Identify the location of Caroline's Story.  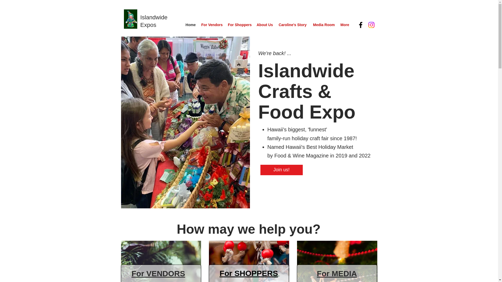
(292, 25).